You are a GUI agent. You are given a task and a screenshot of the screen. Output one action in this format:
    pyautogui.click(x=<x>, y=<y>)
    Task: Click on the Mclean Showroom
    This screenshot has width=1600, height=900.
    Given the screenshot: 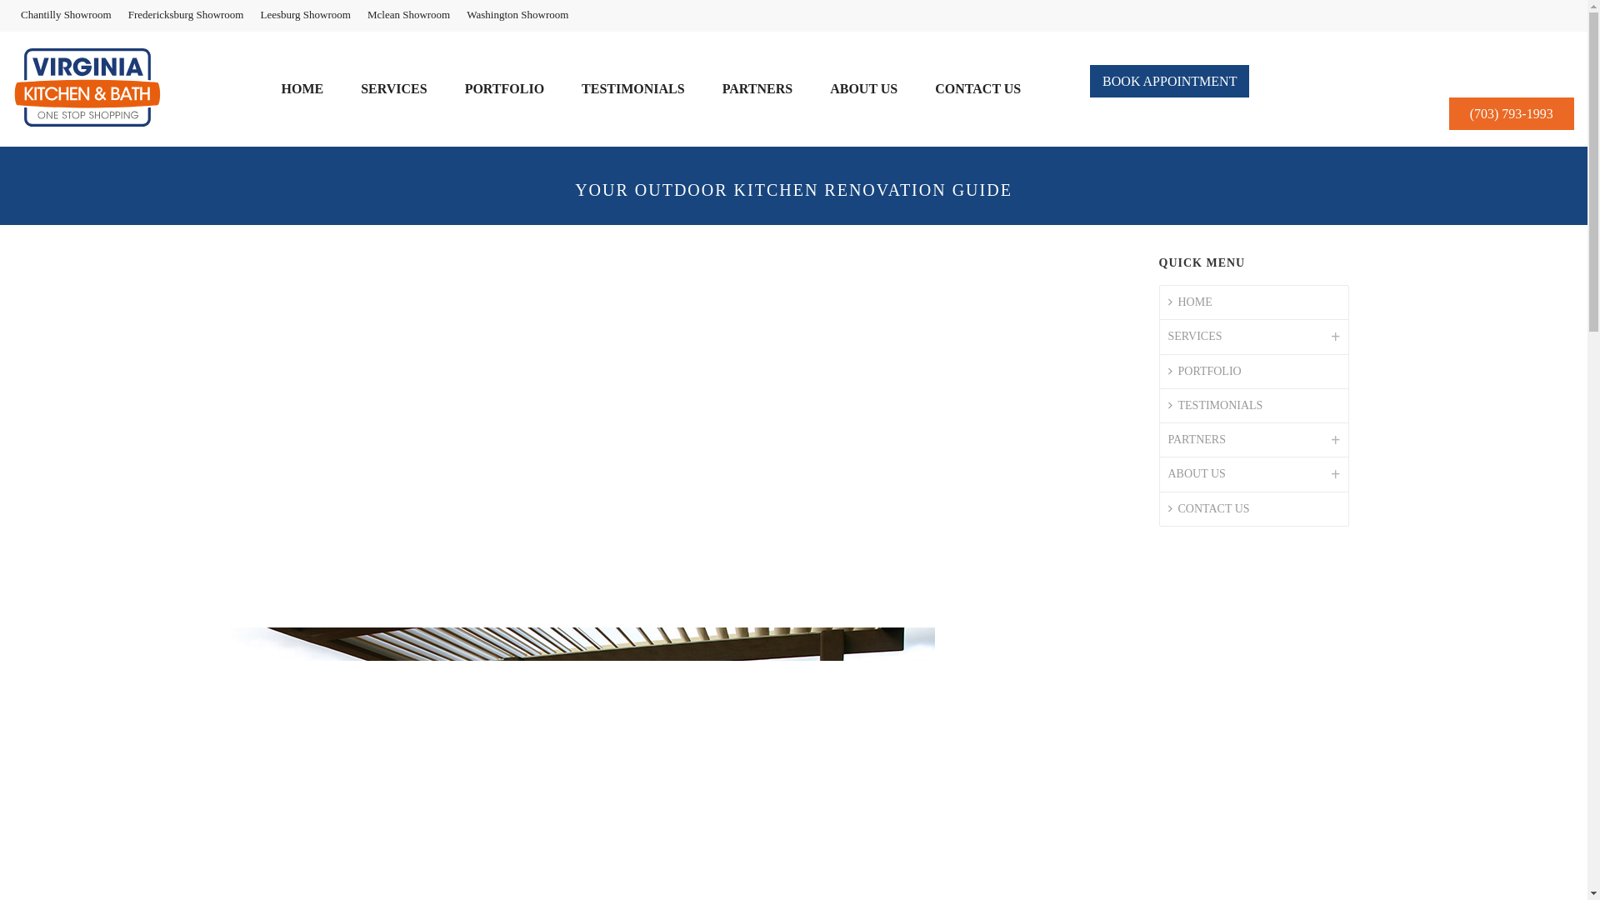 What is the action you would take?
    pyautogui.click(x=408, y=15)
    